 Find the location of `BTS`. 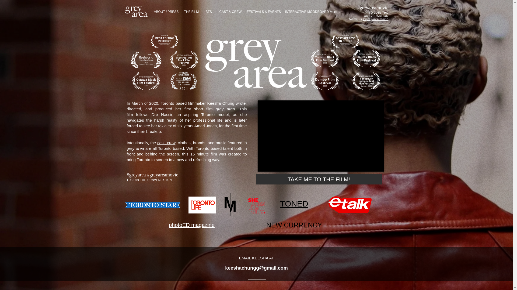

BTS is located at coordinates (208, 12).